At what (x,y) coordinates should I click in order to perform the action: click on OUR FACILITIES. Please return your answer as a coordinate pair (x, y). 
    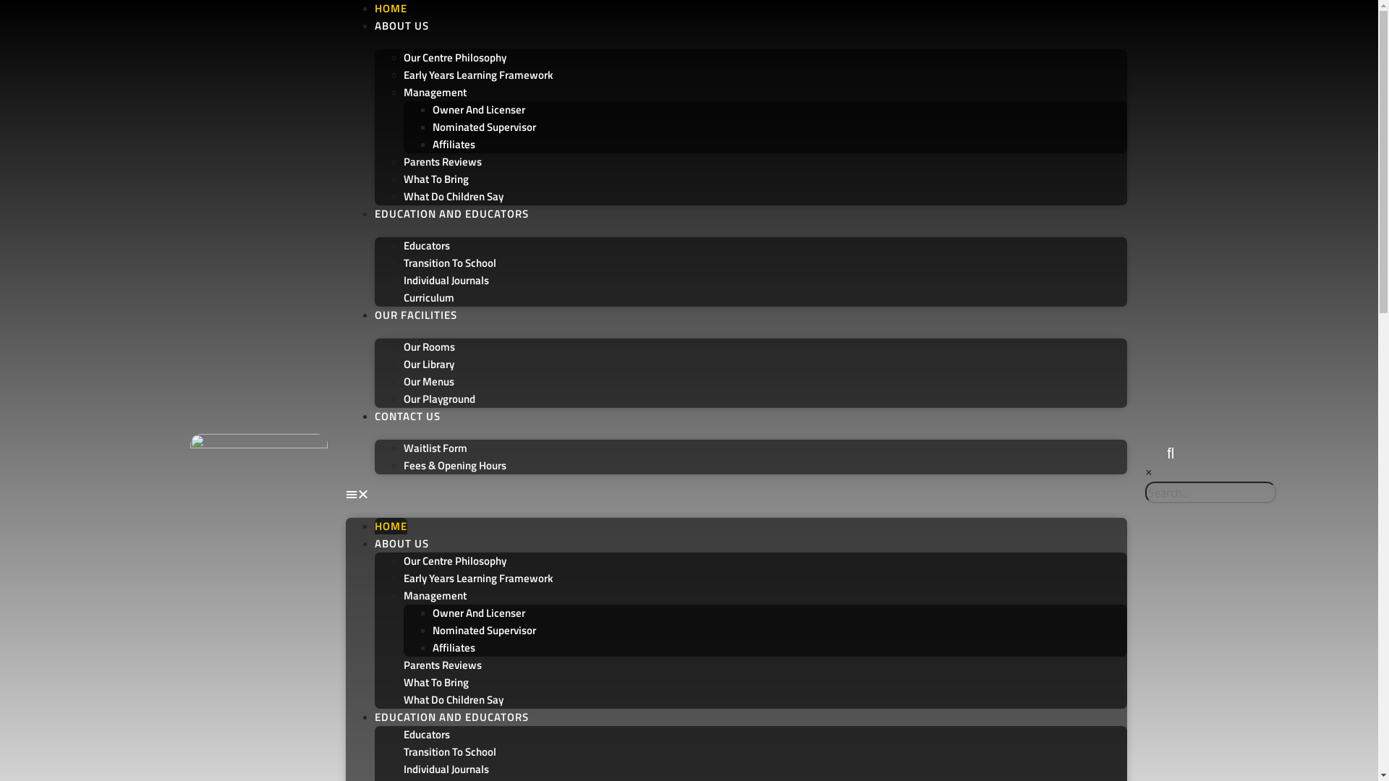
    Looking at the image, I should click on (416, 315).